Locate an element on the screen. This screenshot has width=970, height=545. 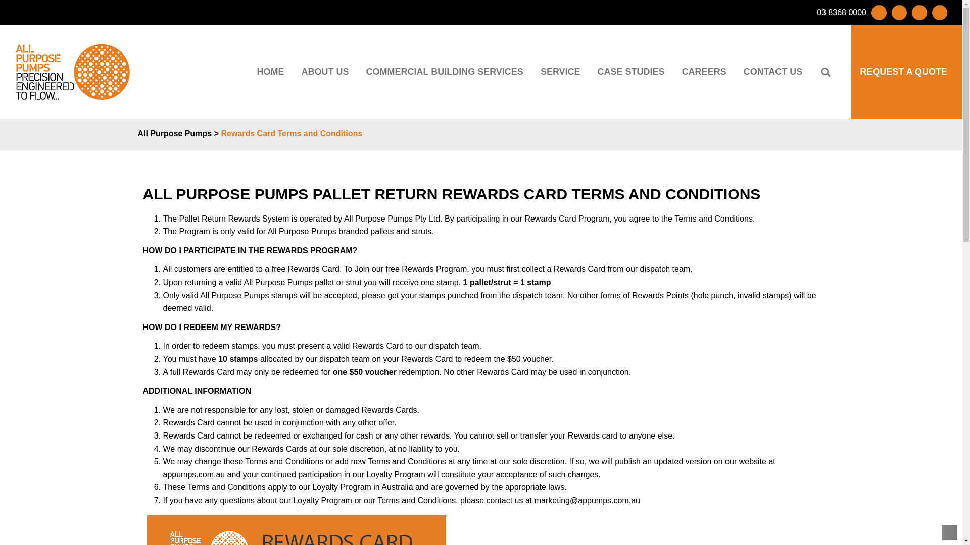
REQUEST A QUOTE is located at coordinates (899, 72).